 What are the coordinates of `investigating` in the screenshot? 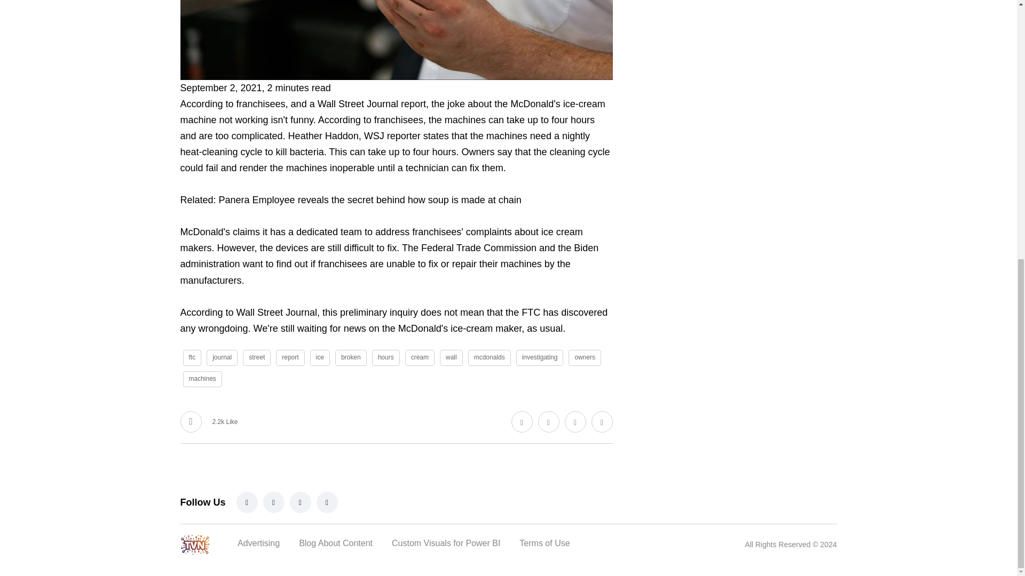 It's located at (540, 357).